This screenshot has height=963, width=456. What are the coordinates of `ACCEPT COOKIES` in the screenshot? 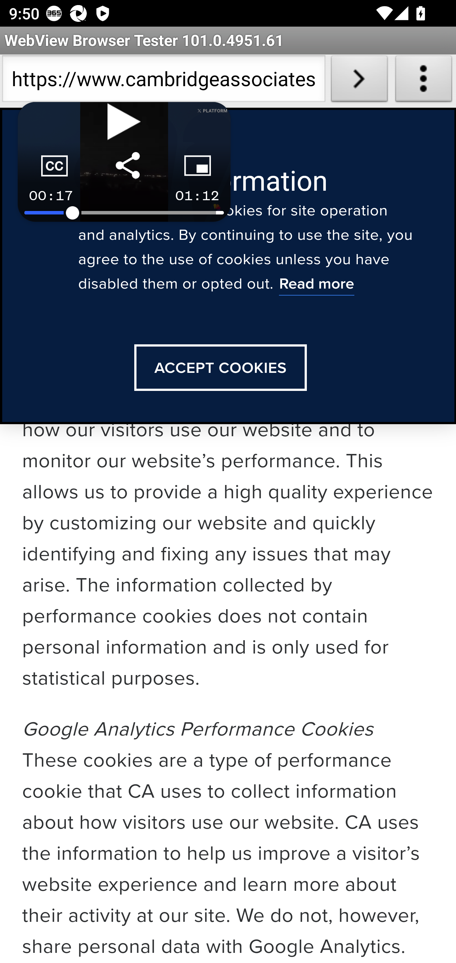 It's located at (220, 368).